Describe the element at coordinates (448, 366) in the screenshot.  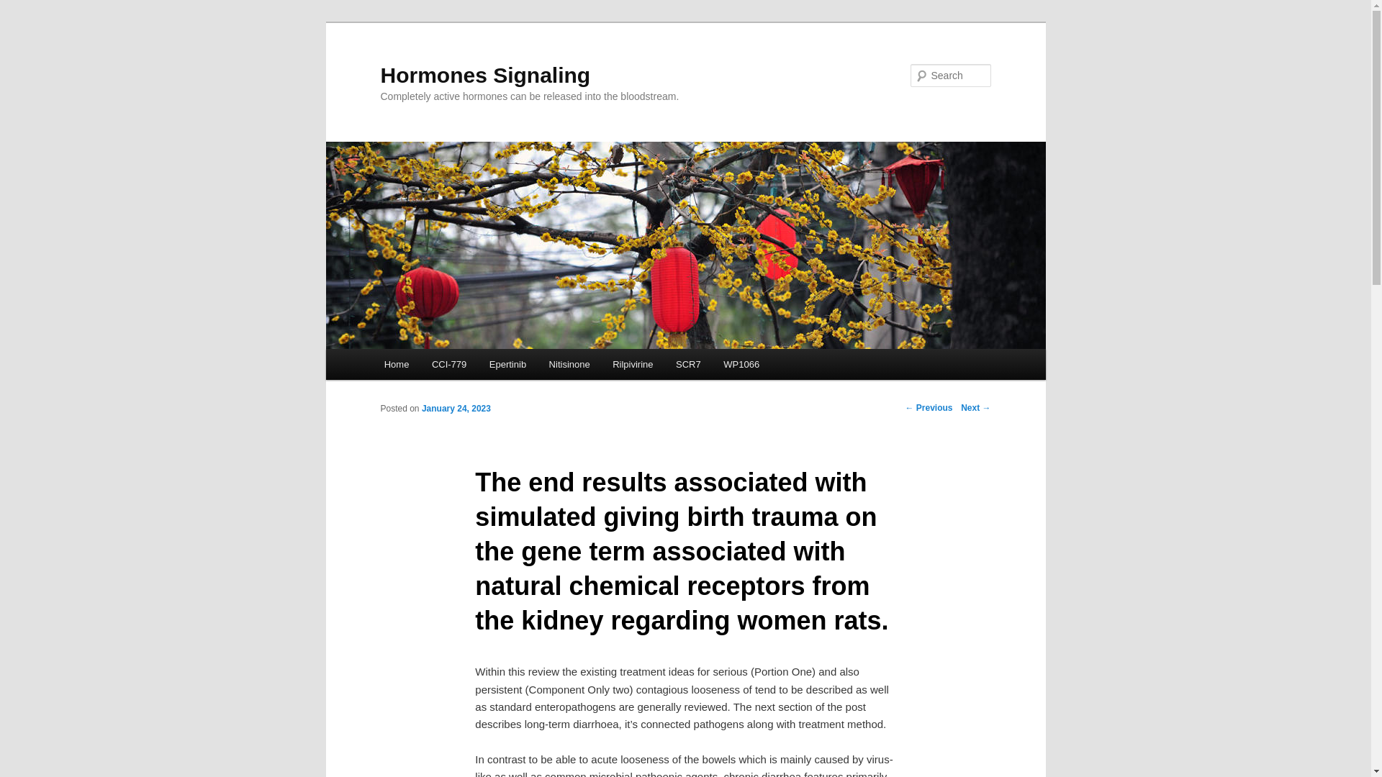
I see `Skip to primary content` at that location.